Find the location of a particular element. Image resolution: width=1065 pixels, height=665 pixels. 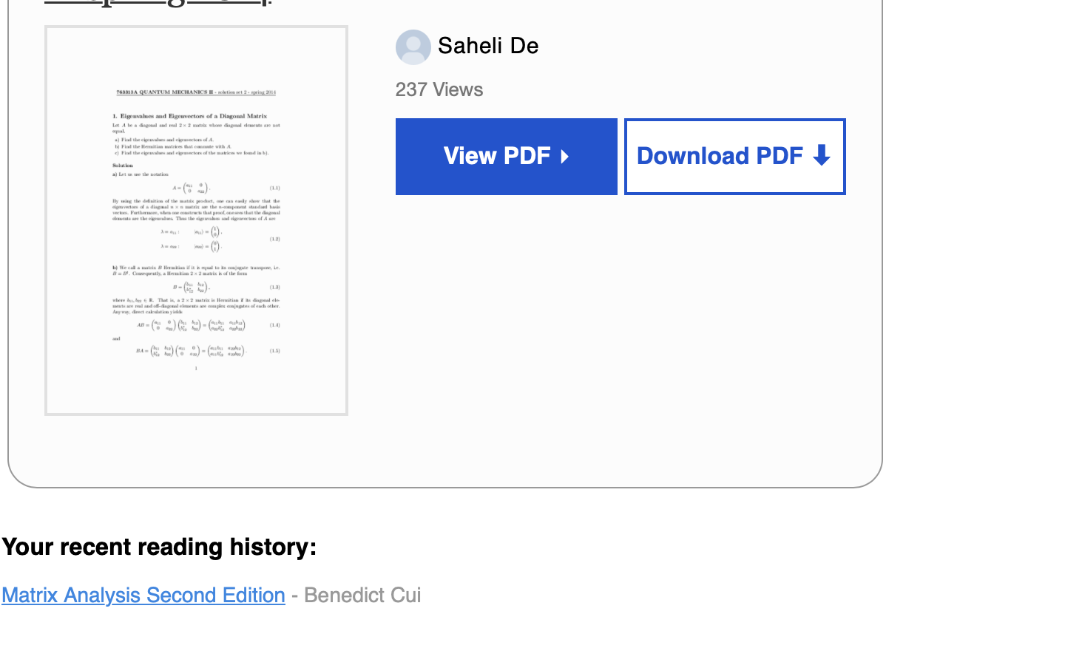

Saheli De is located at coordinates (485, 45).